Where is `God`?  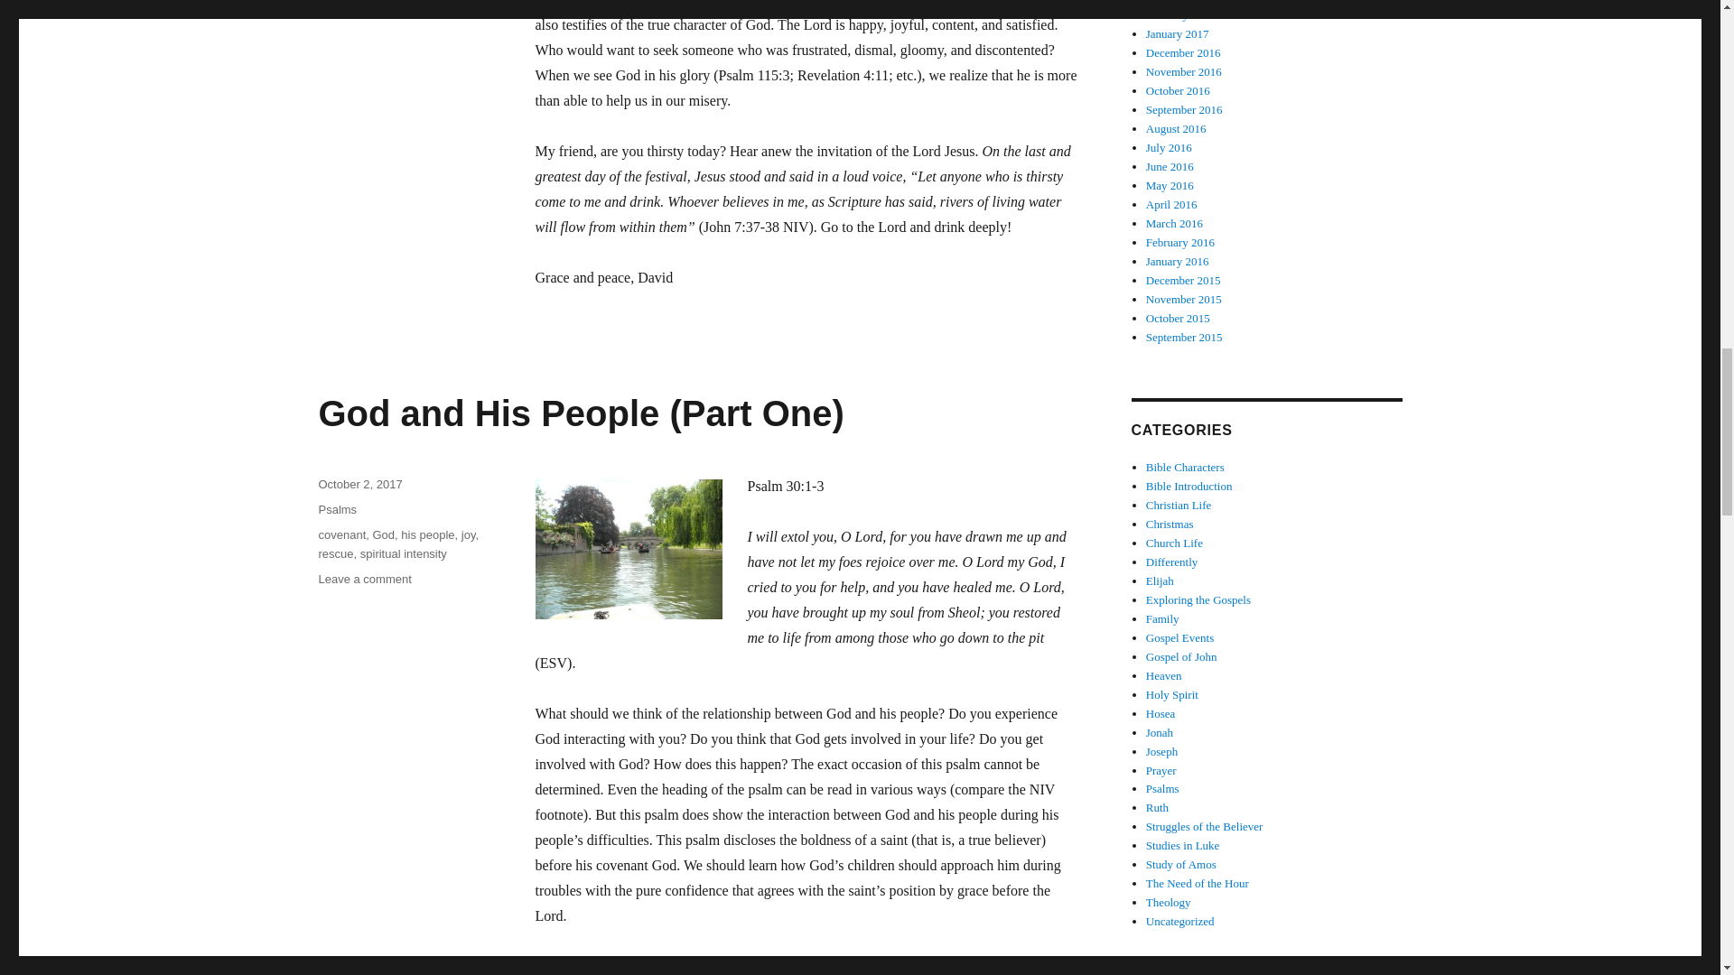
God is located at coordinates (383, 534).